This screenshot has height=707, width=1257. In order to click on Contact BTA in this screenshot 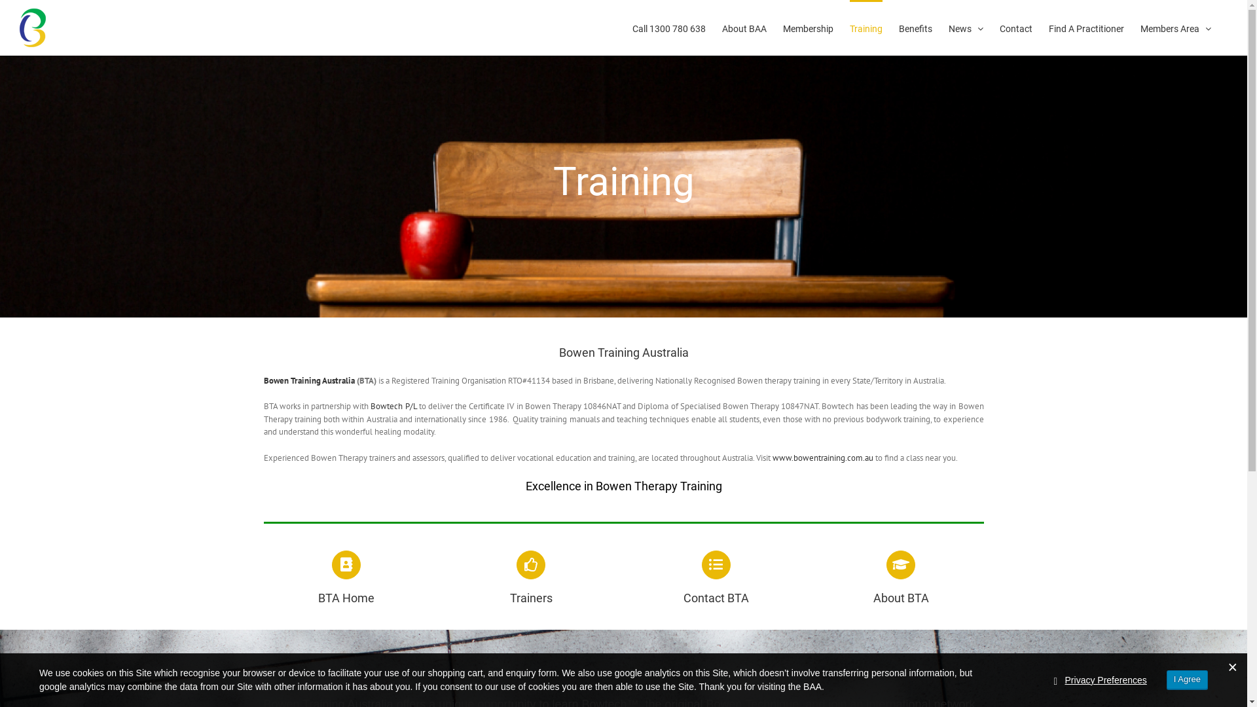, I will do `click(716, 579)`.